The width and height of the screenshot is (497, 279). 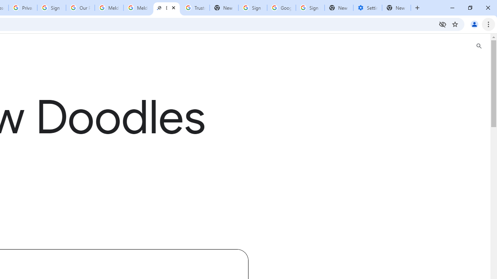 What do you see at coordinates (281, 8) in the screenshot?
I see `Google Cybersecurity Innovations - Google Safety Center` at bounding box center [281, 8].